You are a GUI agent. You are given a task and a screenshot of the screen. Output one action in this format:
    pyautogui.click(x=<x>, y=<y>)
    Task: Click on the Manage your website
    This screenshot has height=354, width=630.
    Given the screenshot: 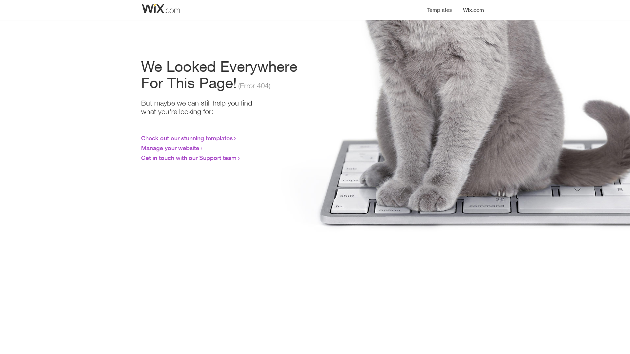 What is the action you would take?
    pyautogui.click(x=170, y=148)
    